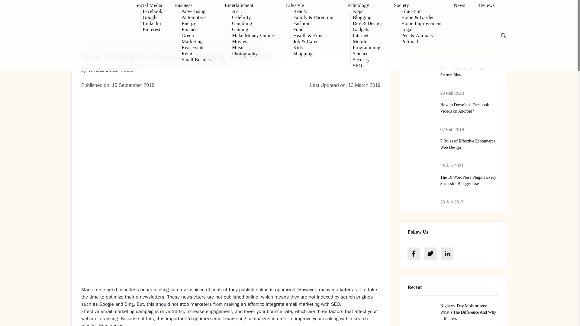 This screenshot has width=580, height=326. I want to click on Food, so click(314, 30).